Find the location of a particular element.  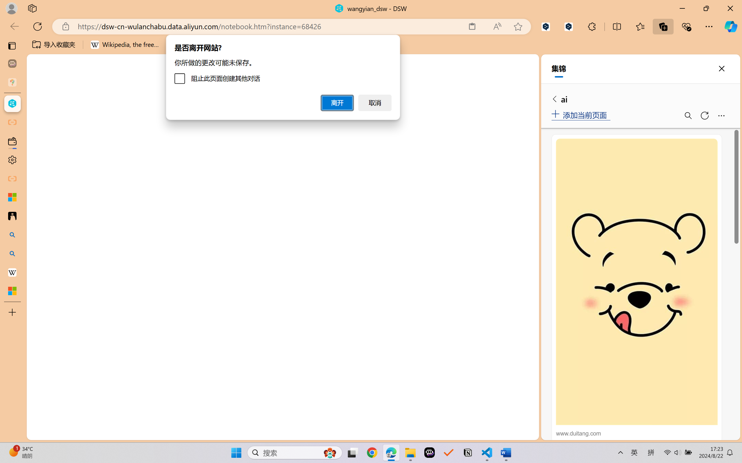

wangyian_dsw - DSW is located at coordinates (12, 104).